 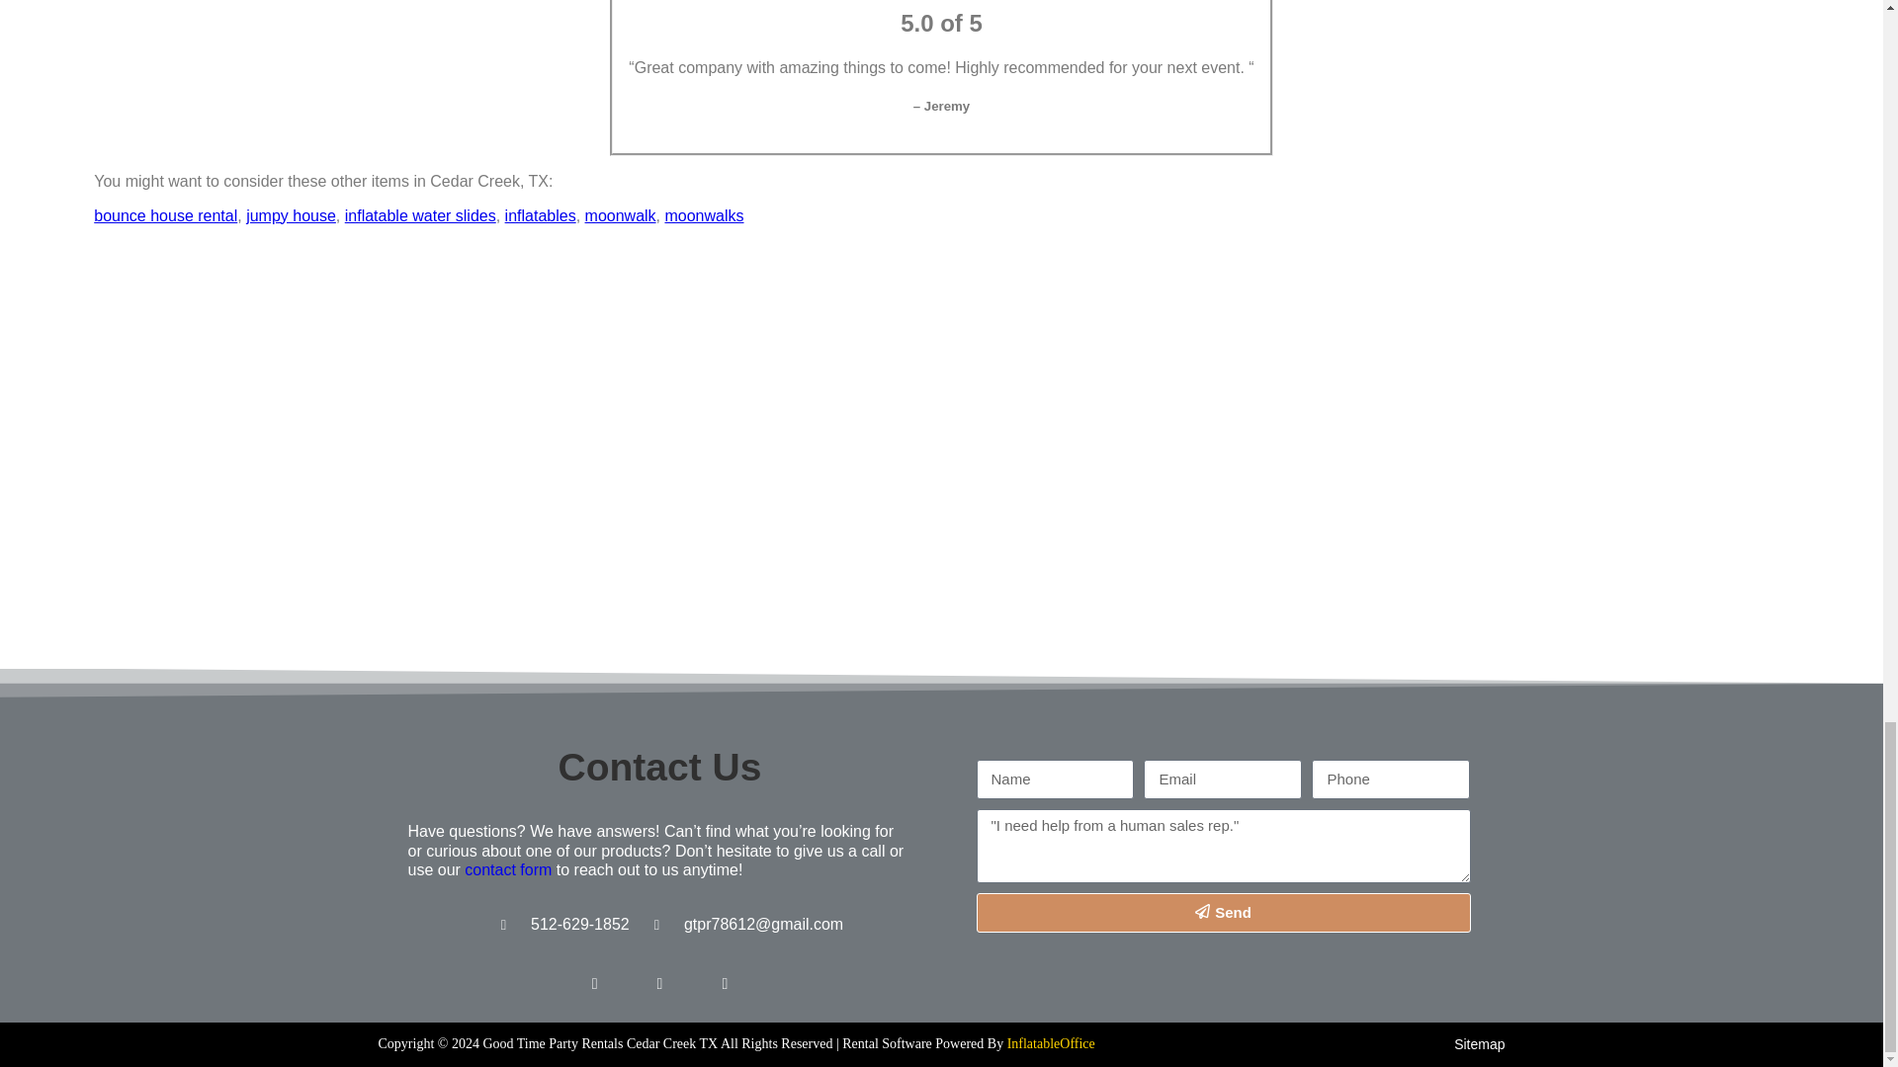 What do you see at coordinates (704, 215) in the screenshot?
I see `moonwalks` at bounding box center [704, 215].